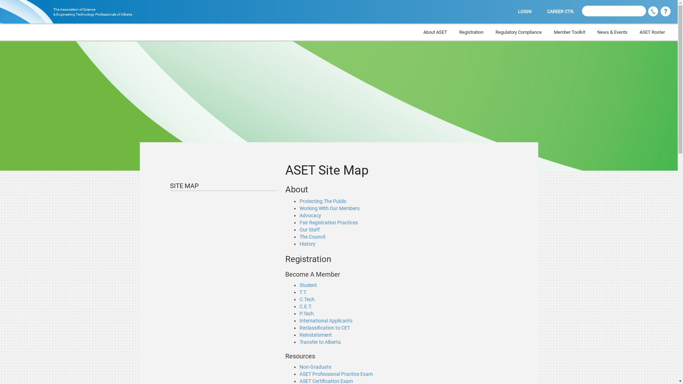 This screenshot has height=384, width=683. Describe the element at coordinates (308, 285) in the screenshot. I see `Student` at that location.